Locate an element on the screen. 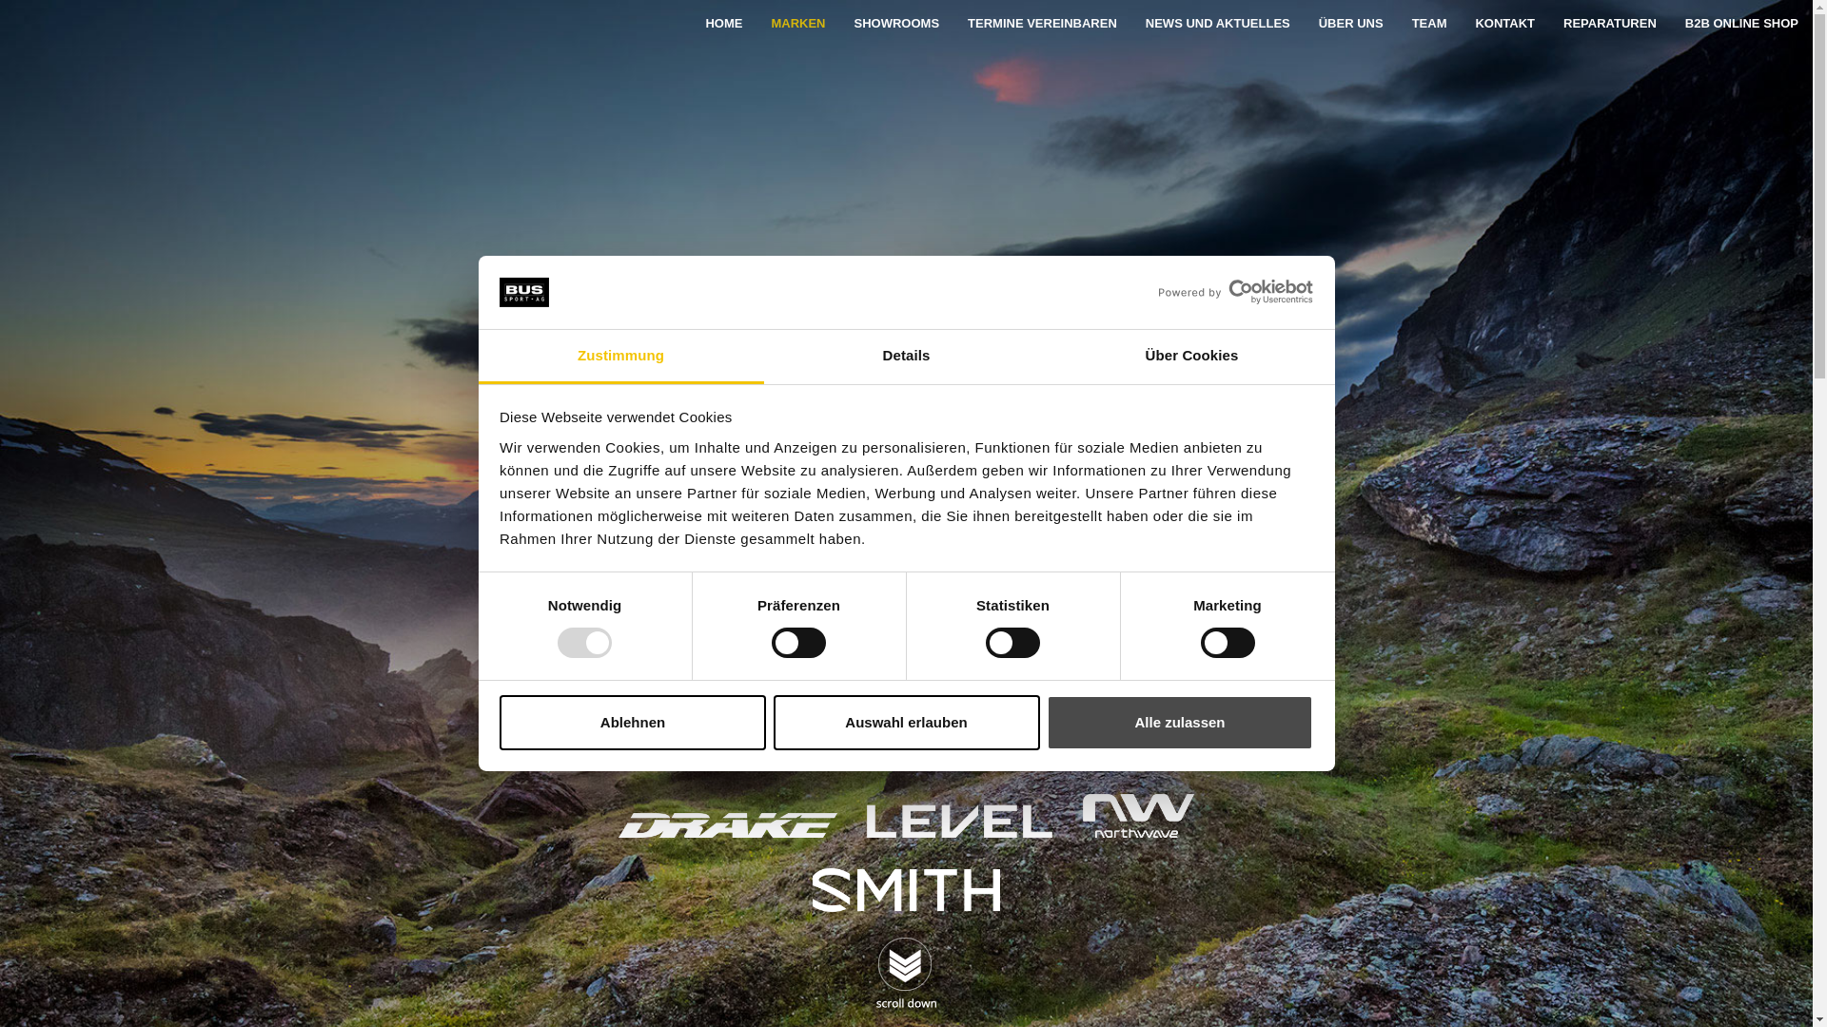 This screenshot has width=1827, height=1027. Ablehnen is located at coordinates (633, 723).